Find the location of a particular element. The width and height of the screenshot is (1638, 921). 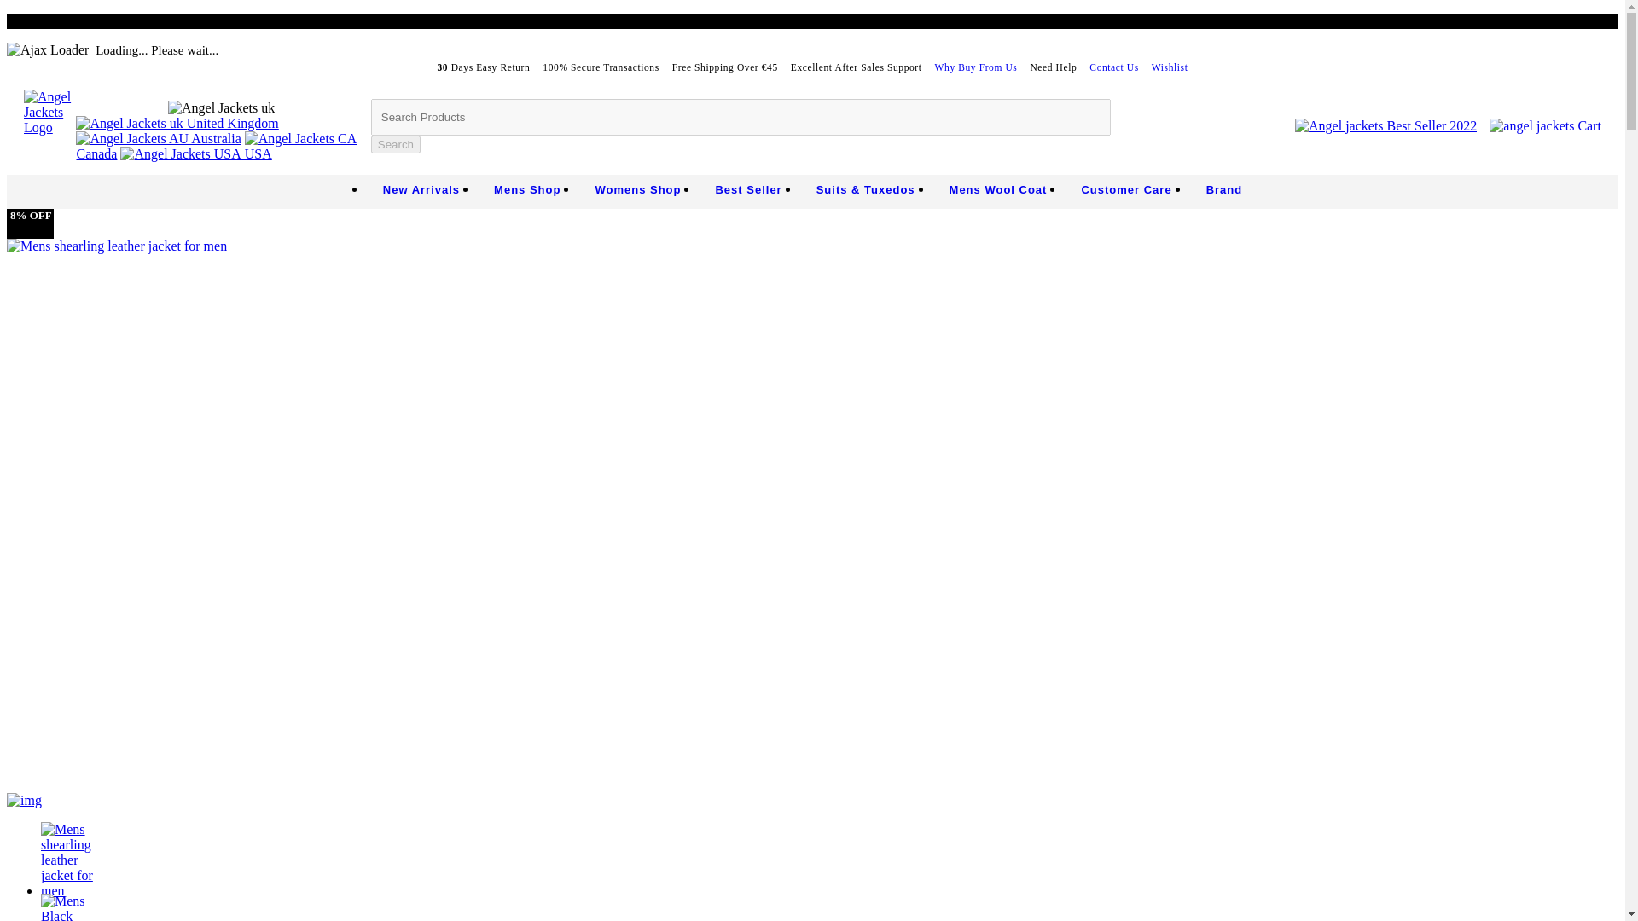

USA is located at coordinates (195, 153).